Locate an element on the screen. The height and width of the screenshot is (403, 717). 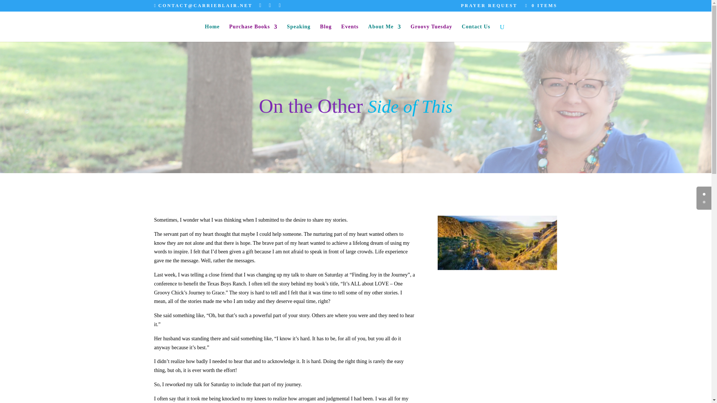
About Me is located at coordinates (385, 33).